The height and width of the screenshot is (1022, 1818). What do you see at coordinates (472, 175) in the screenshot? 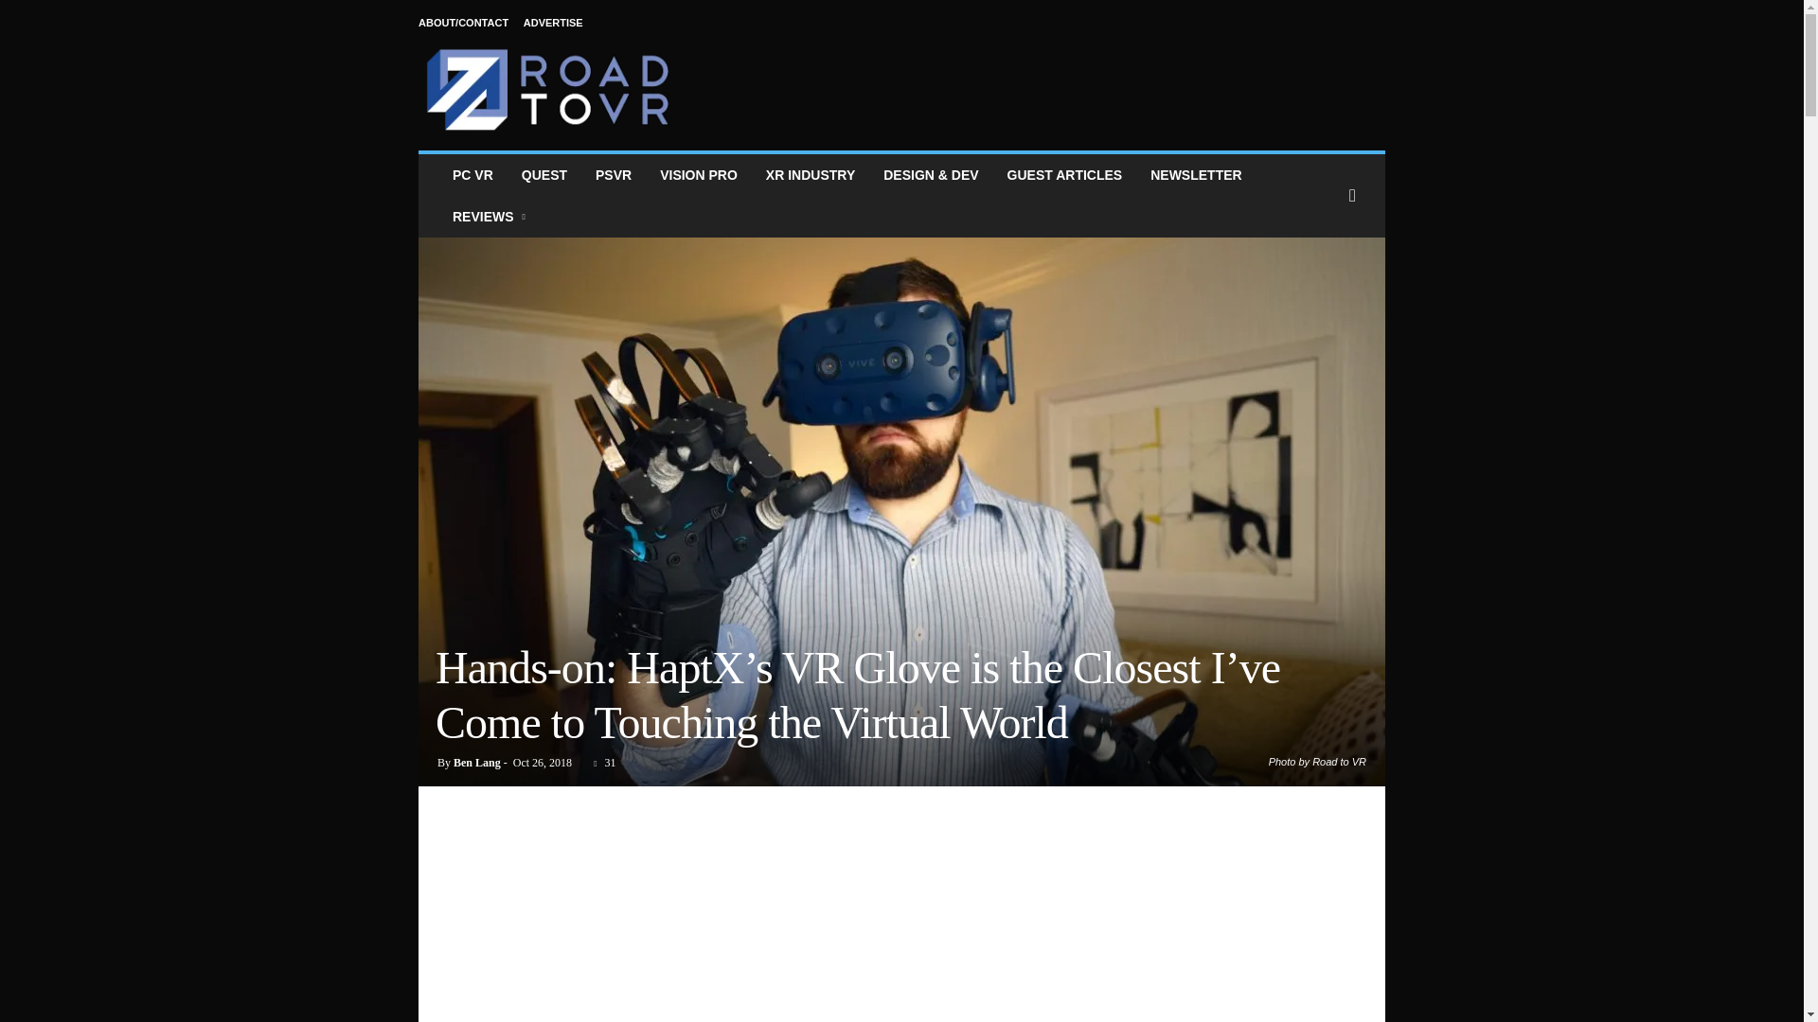
I see `PC VR` at bounding box center [472, 175].